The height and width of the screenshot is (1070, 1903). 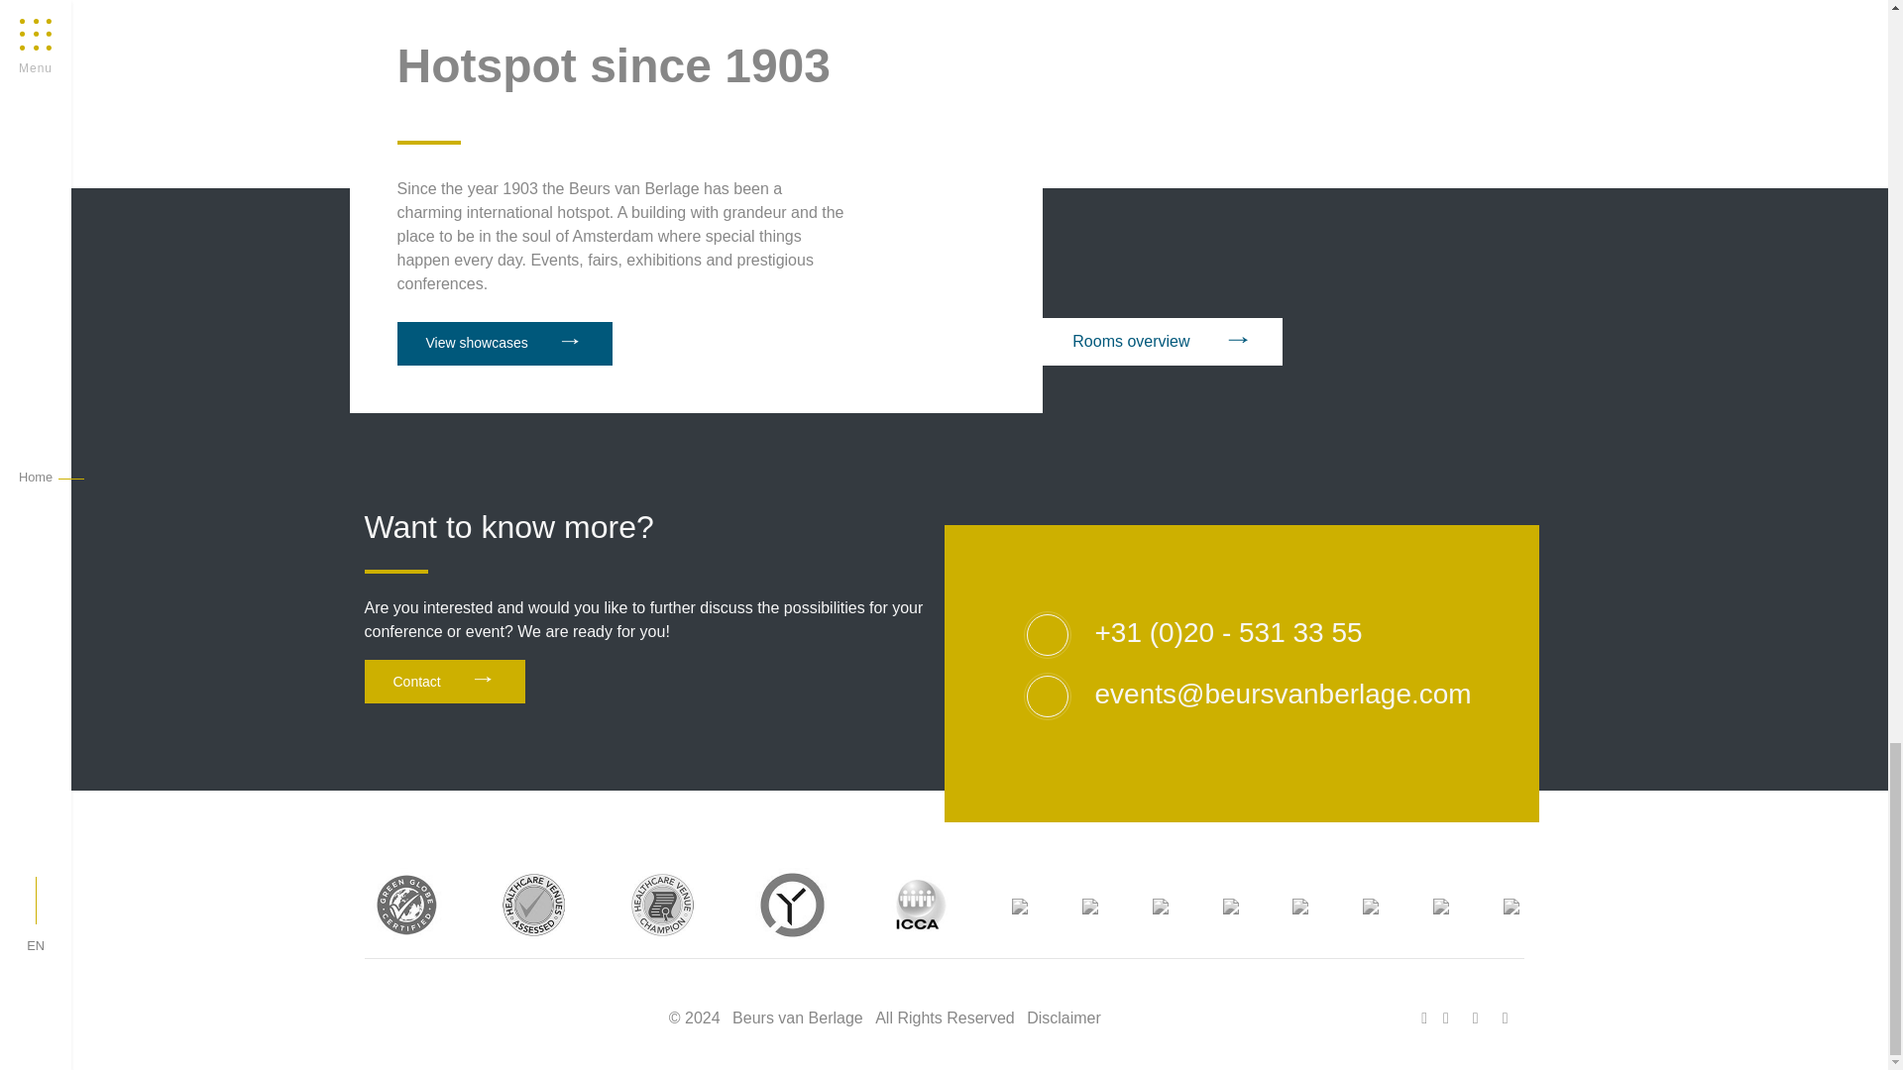 What do you see at coordinates (444, 682) in the screenshot?
I see `Contact` at bounding box center [444, 682].